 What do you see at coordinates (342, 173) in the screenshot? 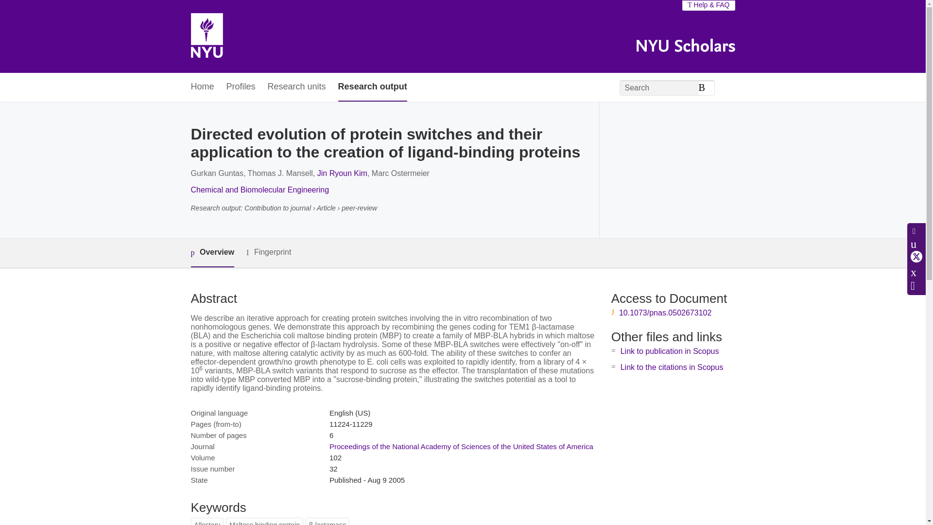
I see `Jin Ryoun Kim` at bounding box center [342, 173].